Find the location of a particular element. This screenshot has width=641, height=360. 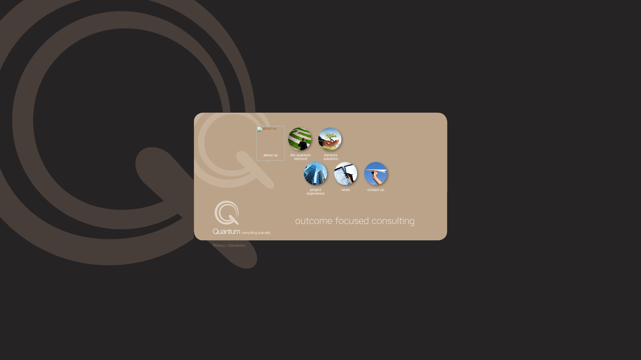

project experience is located at coordinates (314, 176).